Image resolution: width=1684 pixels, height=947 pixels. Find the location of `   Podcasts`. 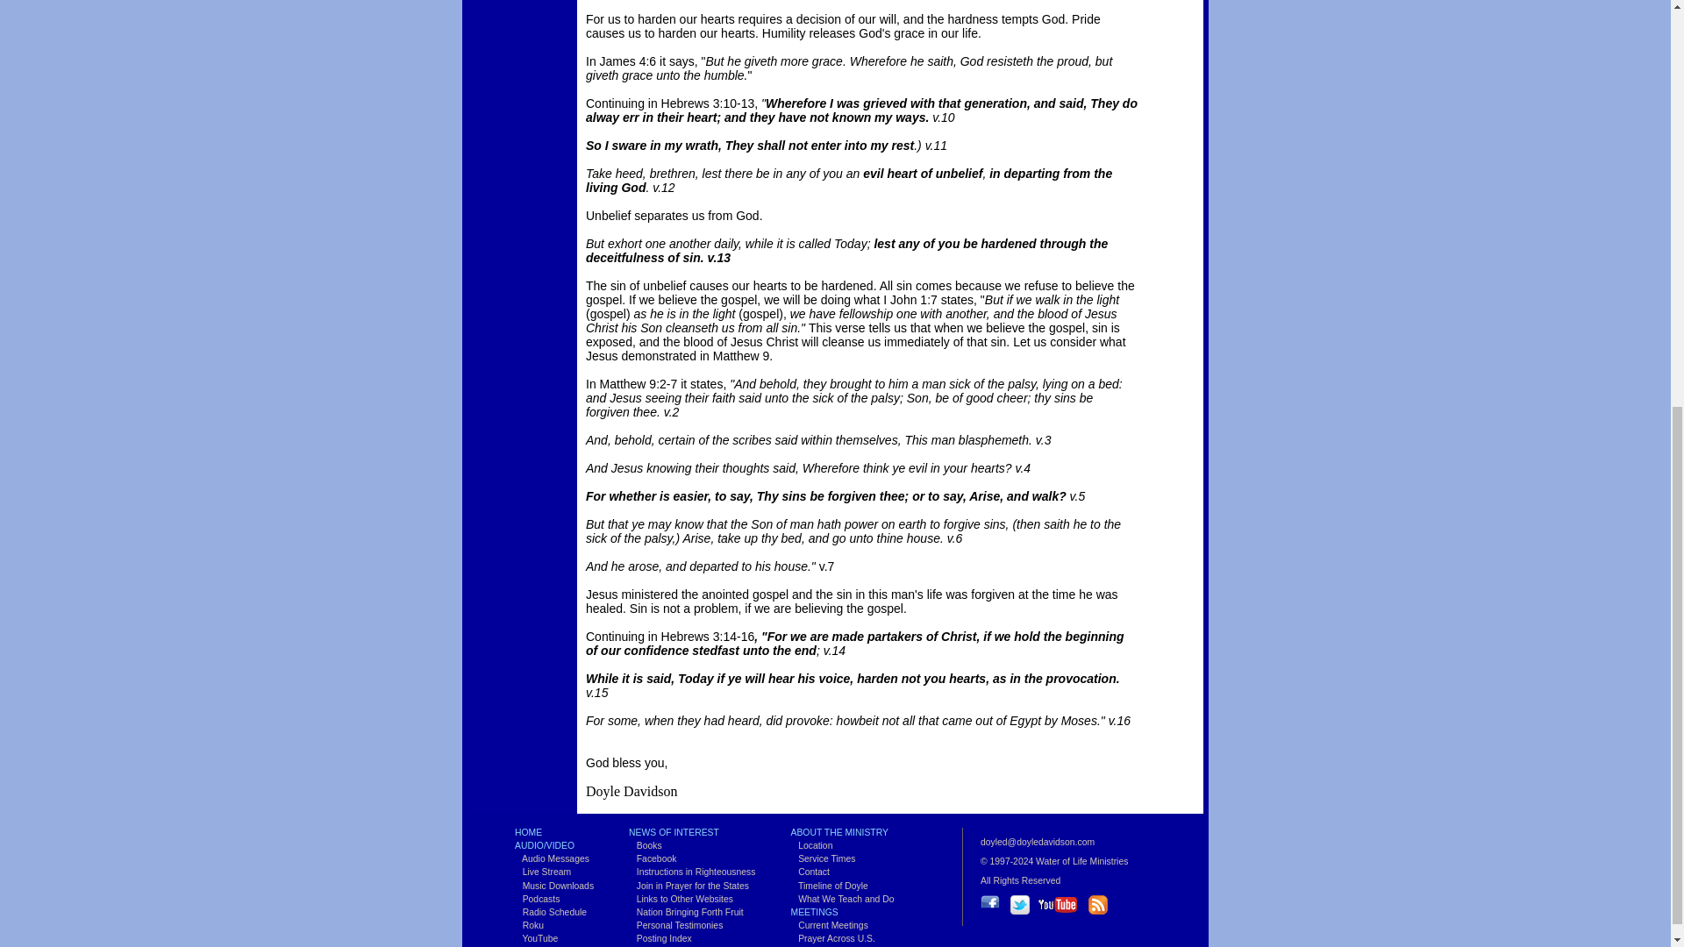

   Podcasts is located at coordinates (537, 899).